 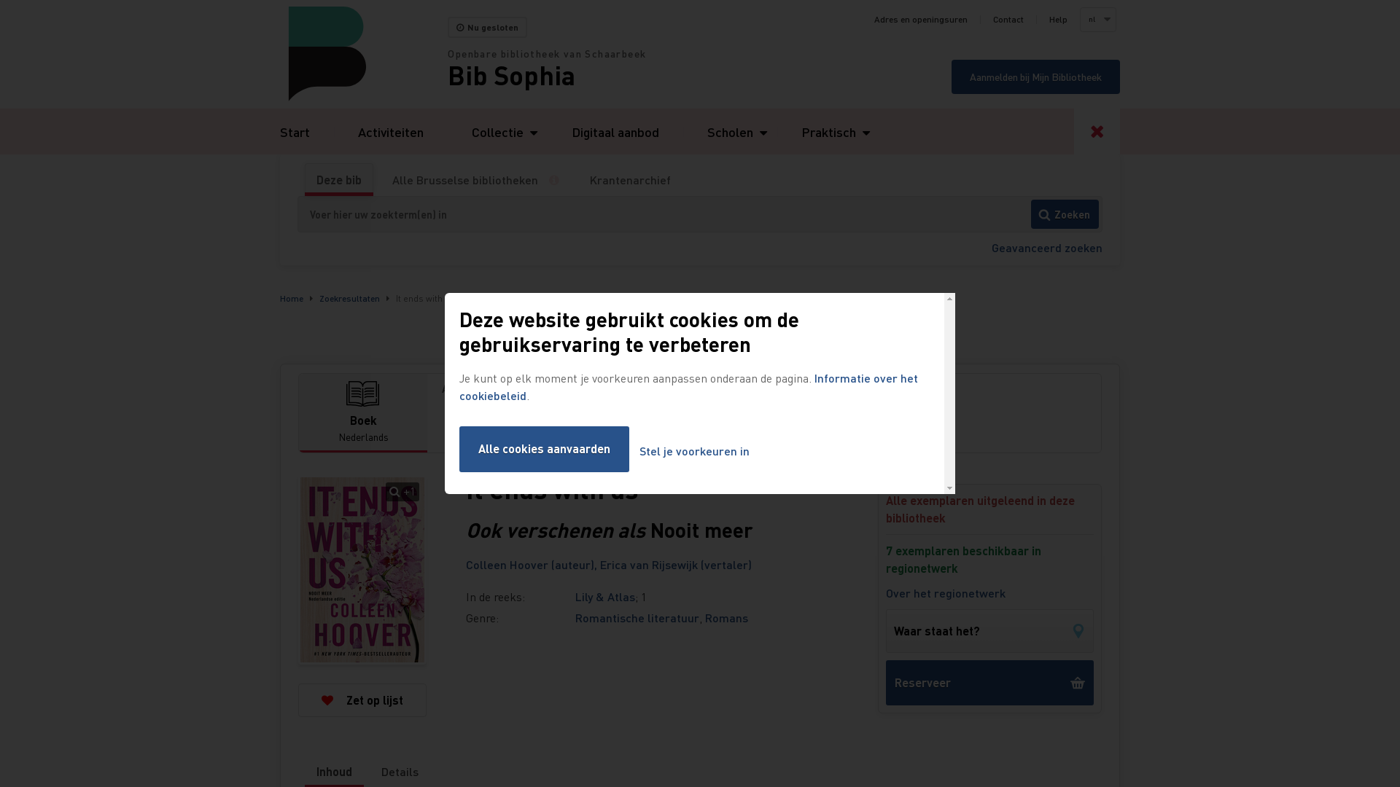 What do you see at coordinates (465, 180) in the screenshot?
I see `Alle Brusselse bibliotheken` at bounding box center [465, 180].